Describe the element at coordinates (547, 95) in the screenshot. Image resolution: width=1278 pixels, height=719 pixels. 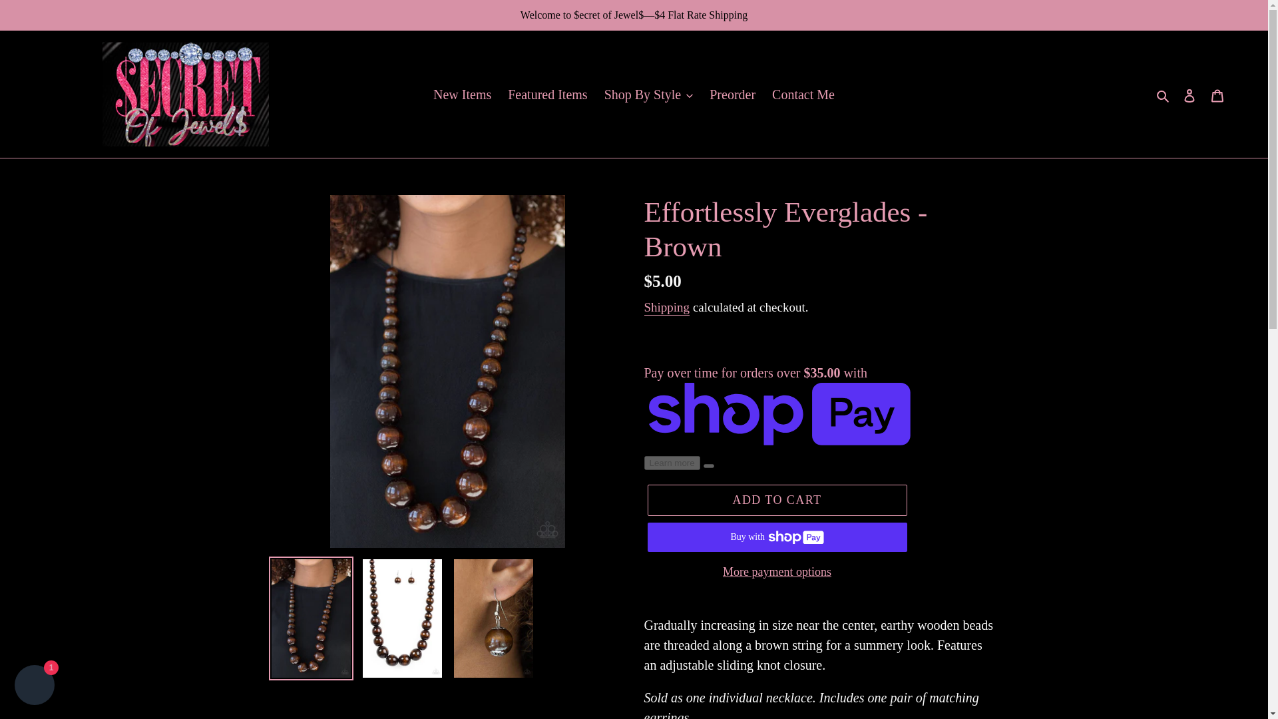
I see `Featured Items` at that location.